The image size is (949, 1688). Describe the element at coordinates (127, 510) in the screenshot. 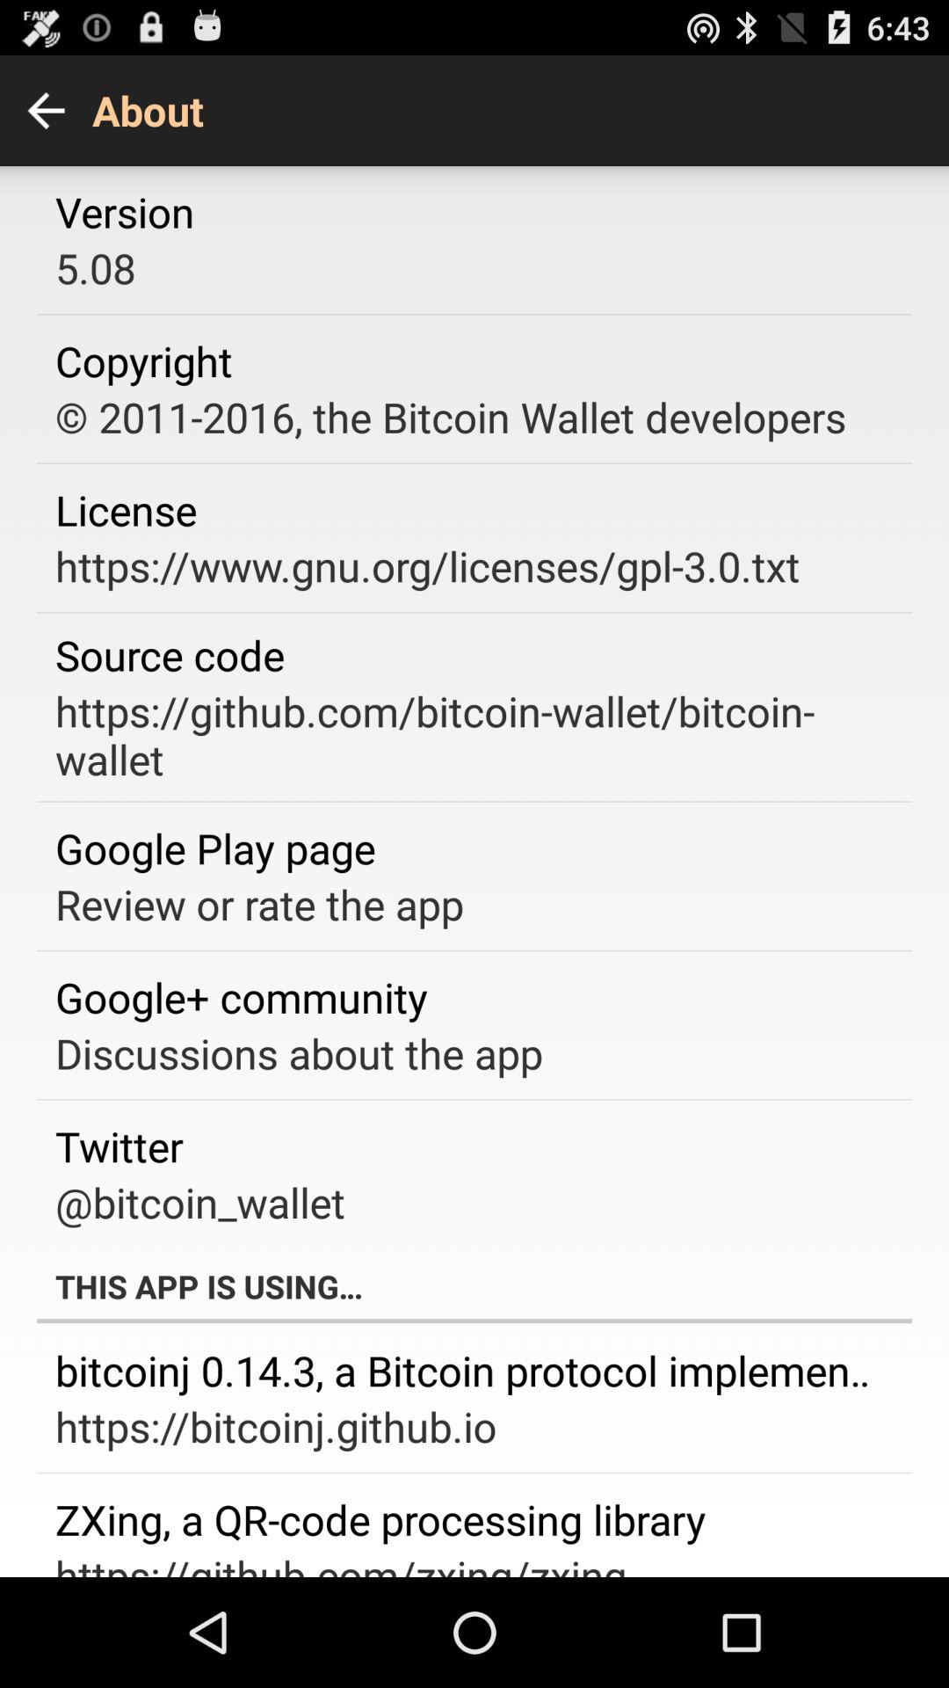

I see `flip to the license icon` at that location.